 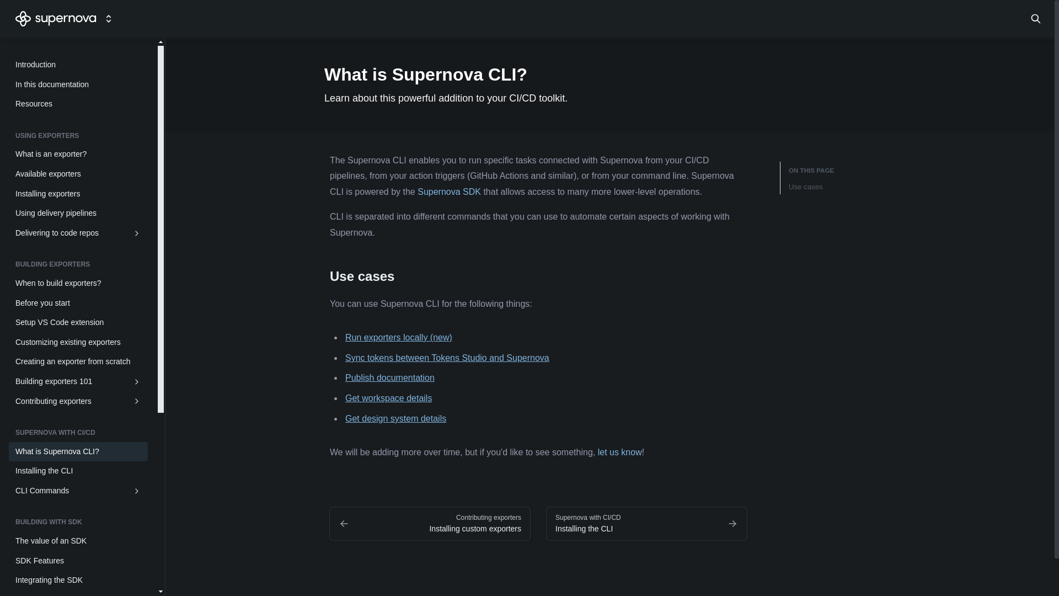 I want to click on Installing exporters, so click(x=78, y=194).